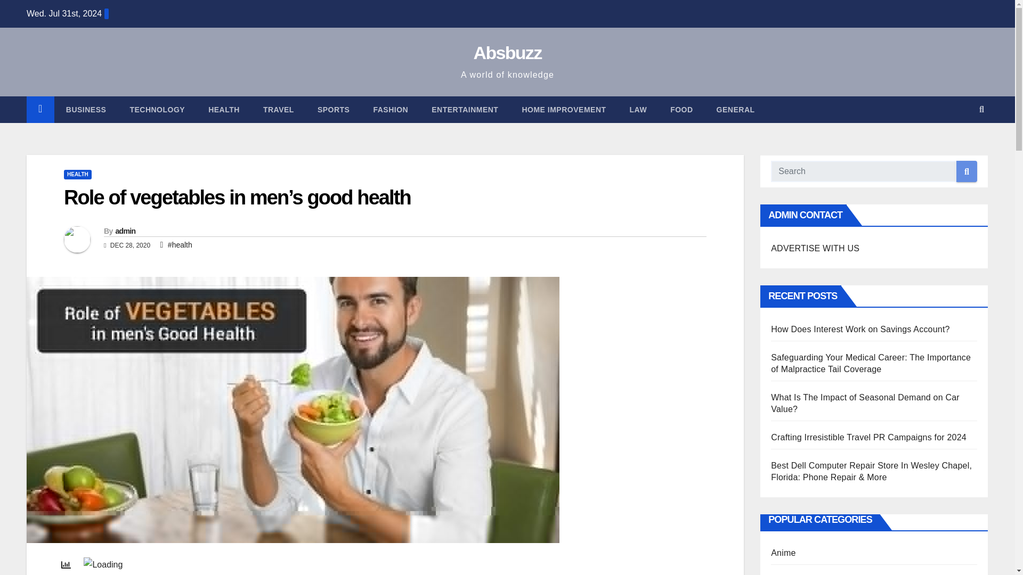 The width and height of the screenshot is (1023, 575). Describe the element at coordinates (334, 110) in the screenshot. I see `Sports` at that location.